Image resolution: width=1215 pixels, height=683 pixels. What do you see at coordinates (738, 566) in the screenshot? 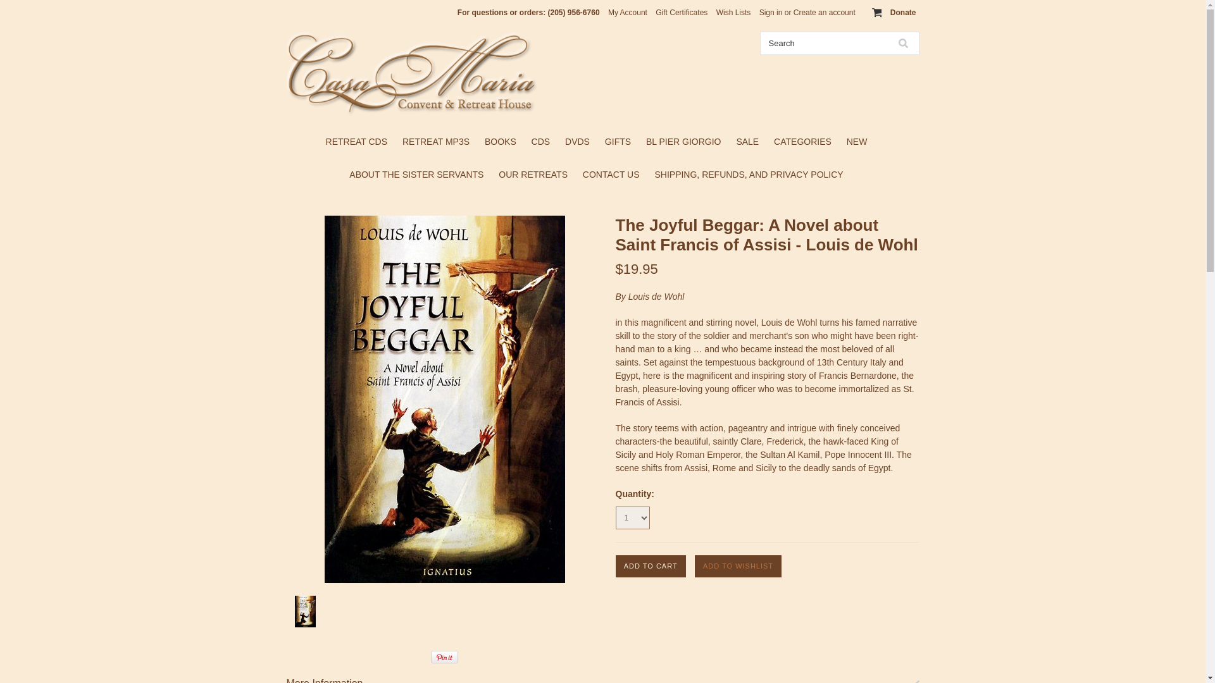
I see `Add to Wishlist` at bounding box center [738, 566].